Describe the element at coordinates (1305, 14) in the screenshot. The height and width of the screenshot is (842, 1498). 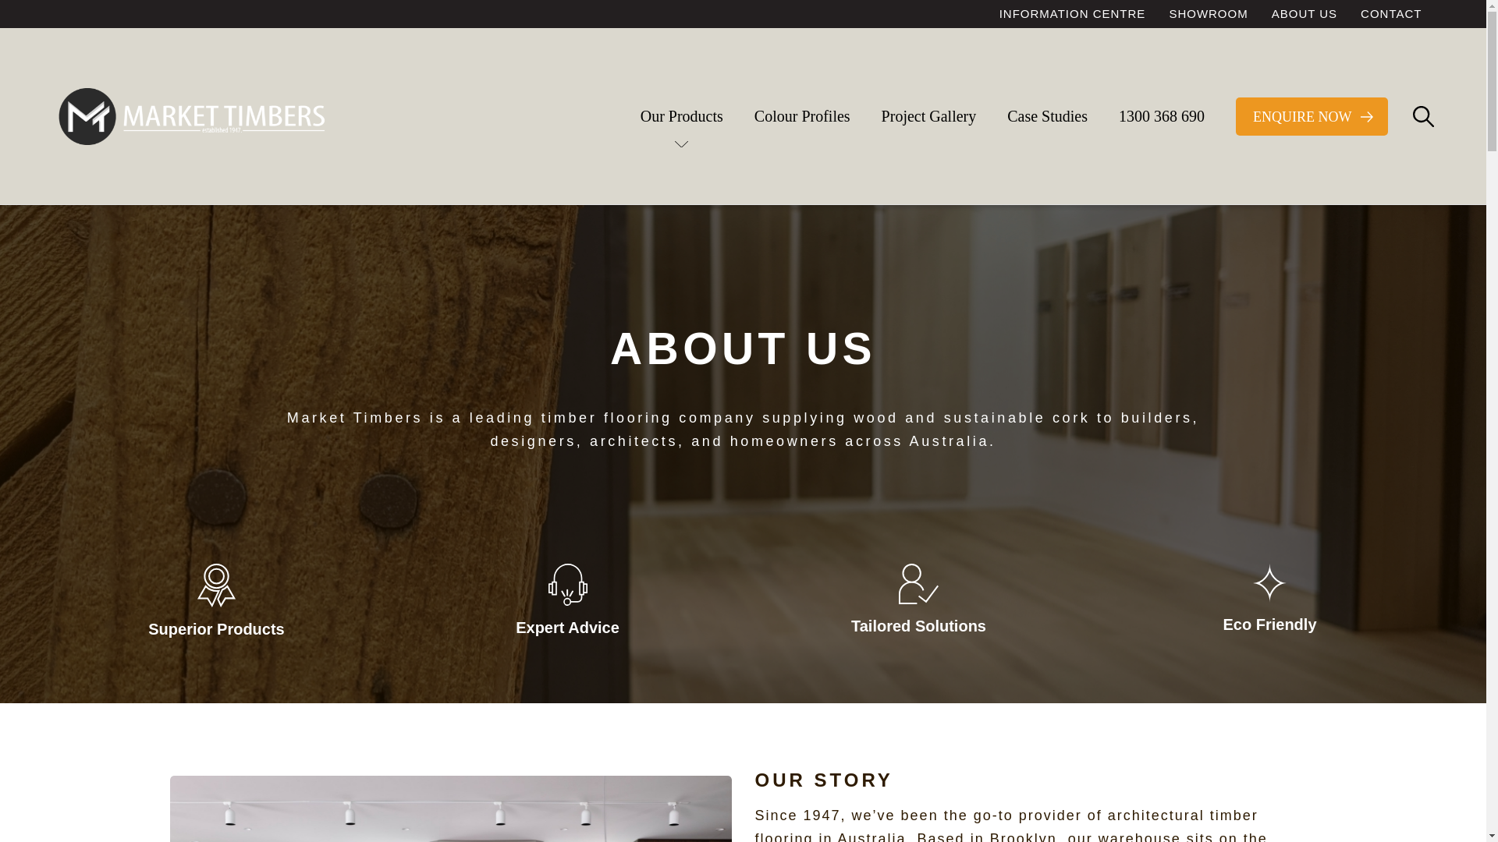
I see `ABOUT US` at that location.